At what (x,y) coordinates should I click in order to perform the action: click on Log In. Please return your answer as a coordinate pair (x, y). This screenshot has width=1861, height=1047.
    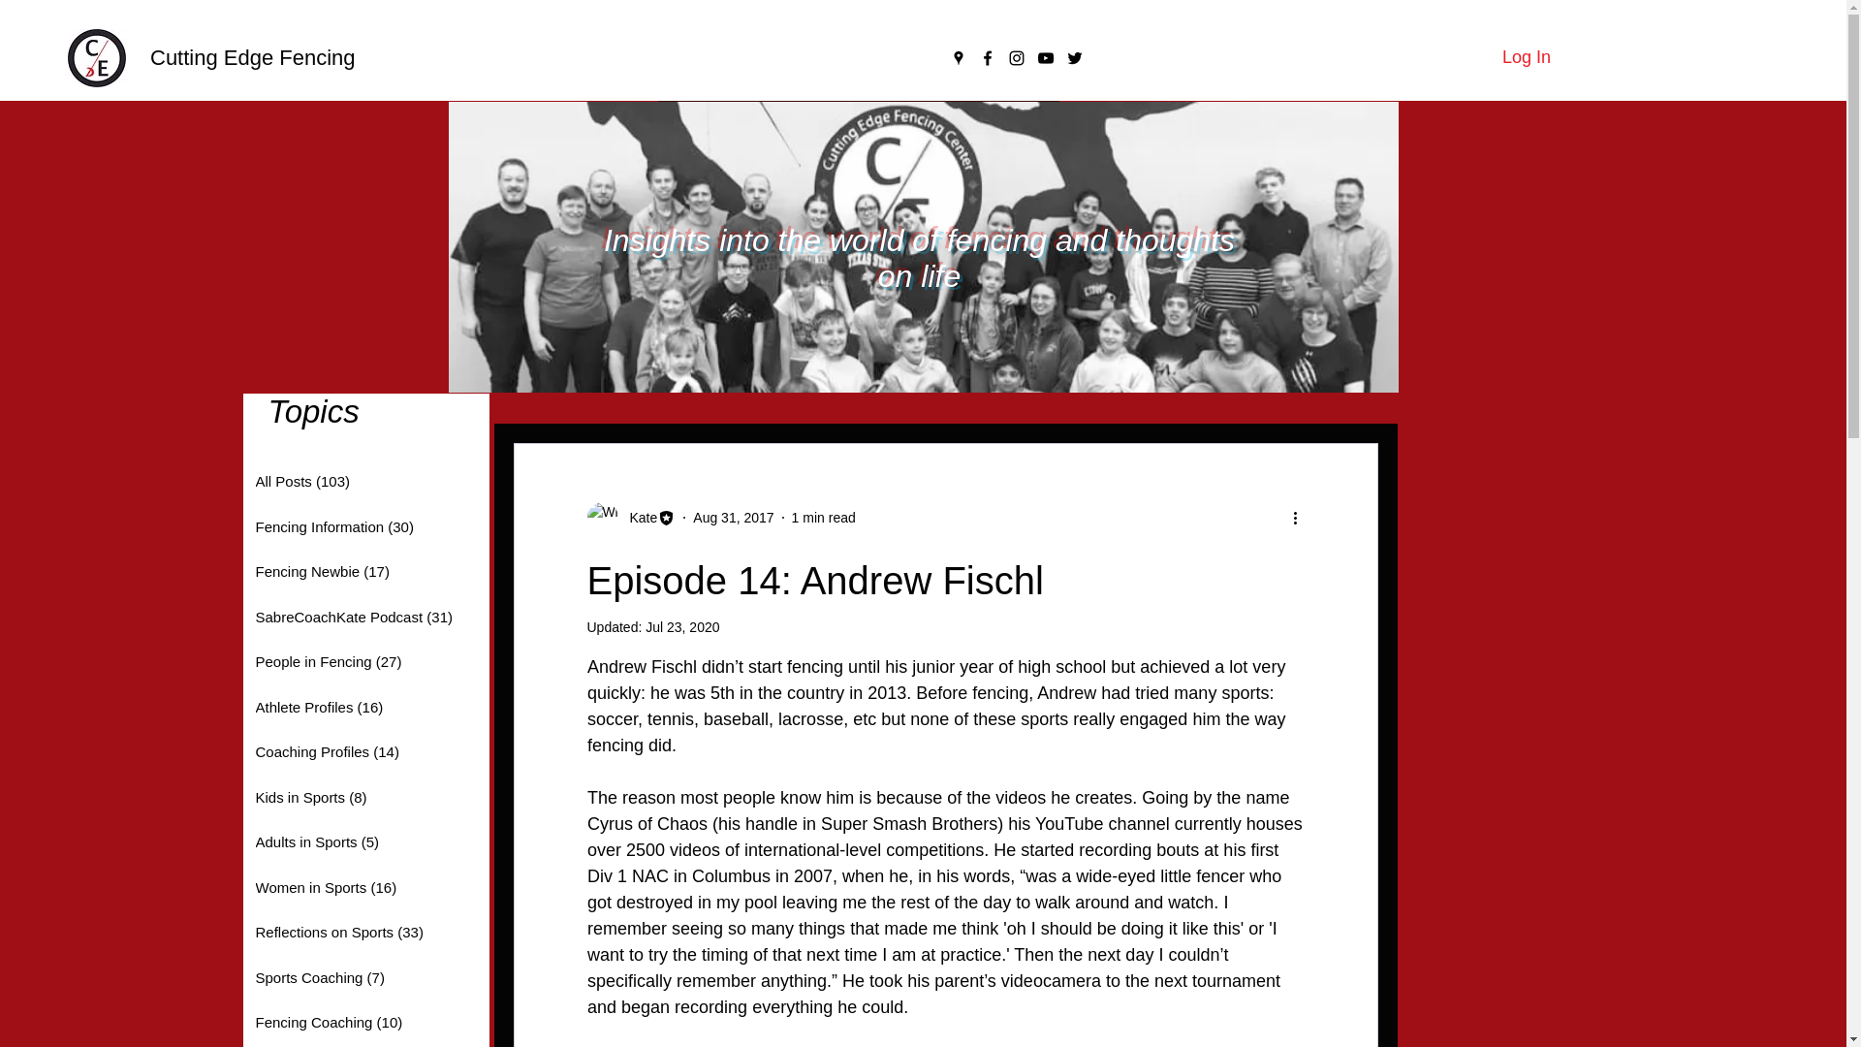
    Looking at the image, I should click on (1527, 58).